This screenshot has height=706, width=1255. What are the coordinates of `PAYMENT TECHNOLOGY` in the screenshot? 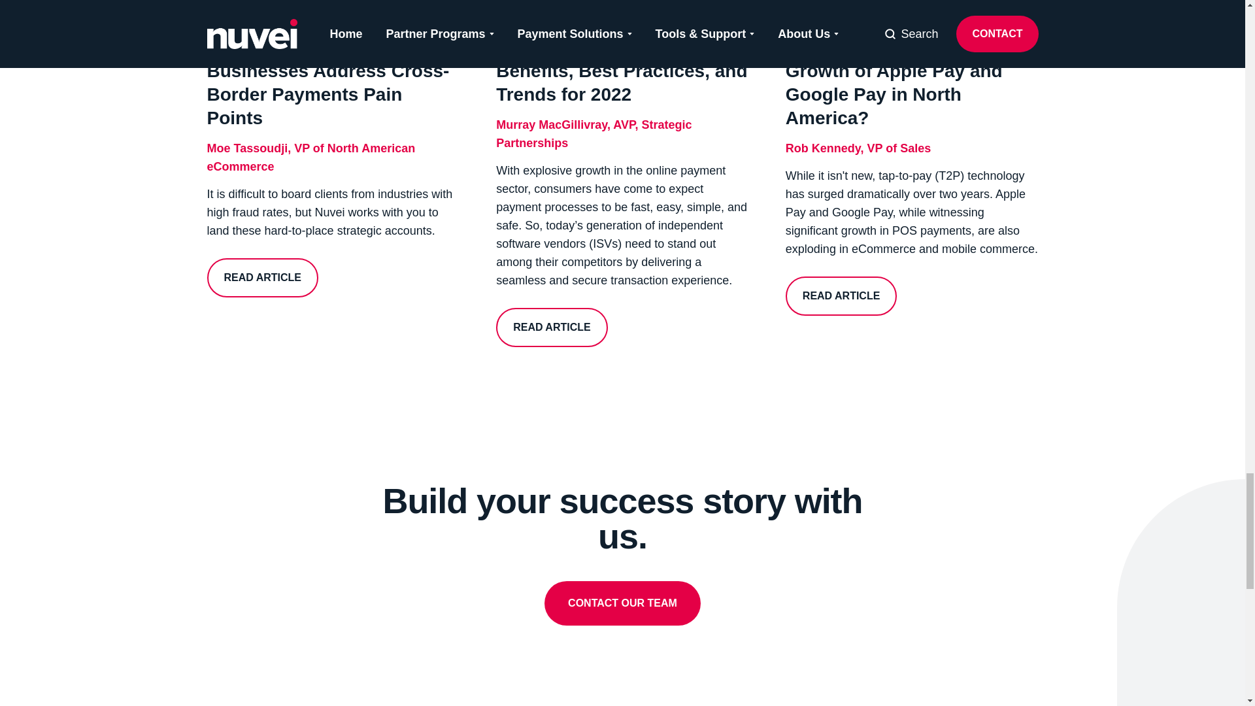 It's located at (281, 10).